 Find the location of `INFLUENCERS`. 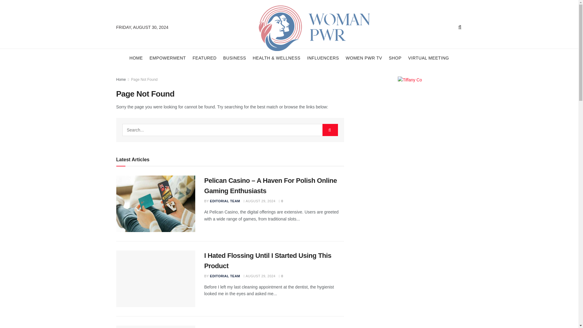

INFLUENCERS is located at coordinates (323, 58).